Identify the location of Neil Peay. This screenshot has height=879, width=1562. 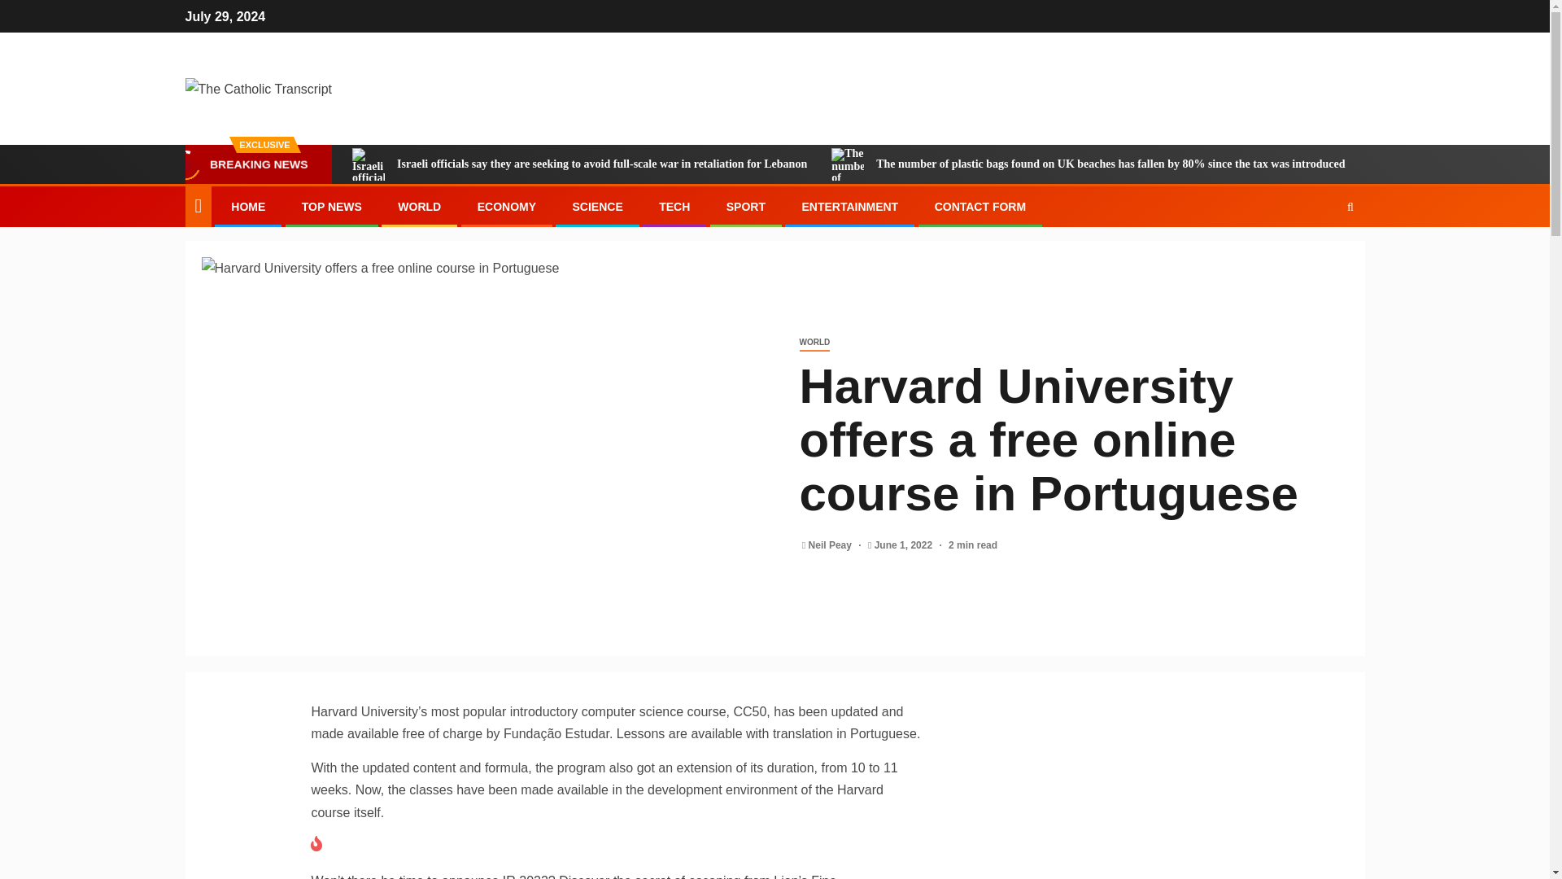
(831, 545).